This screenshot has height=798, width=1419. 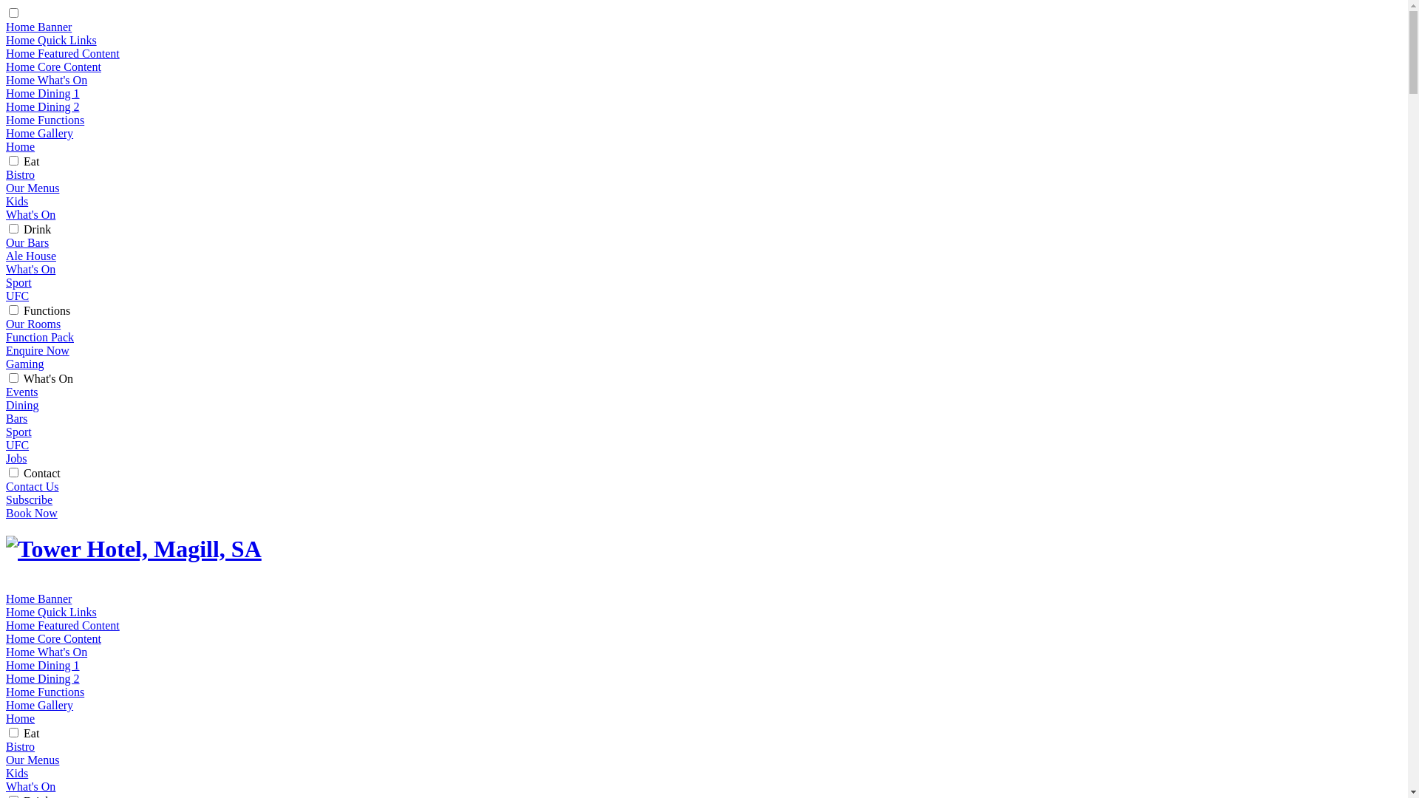 What do you see at coordinates (45, 692) in the screenshot?
I see `Home Functions` at bounding box center [45, 692].